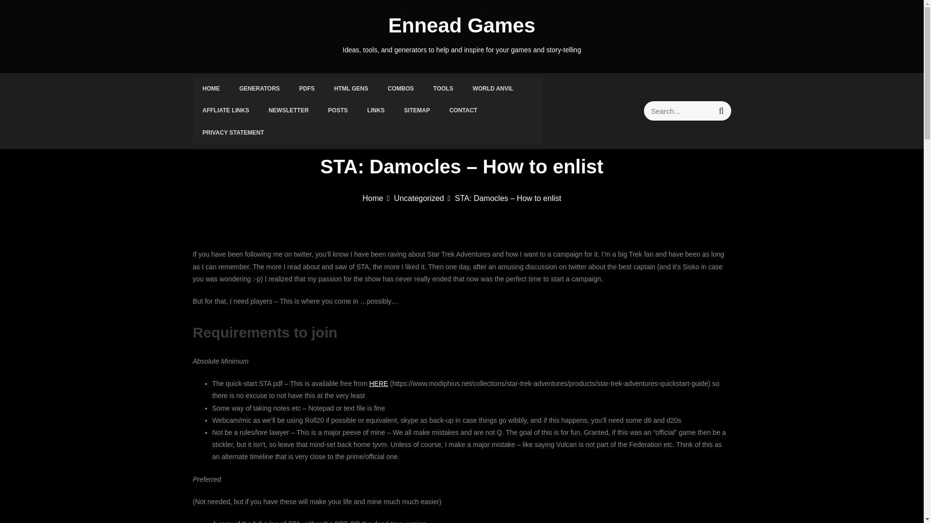 The height and width of the screenshot is (523, 931). I want to click on Ennead Games, so click(462, 25).